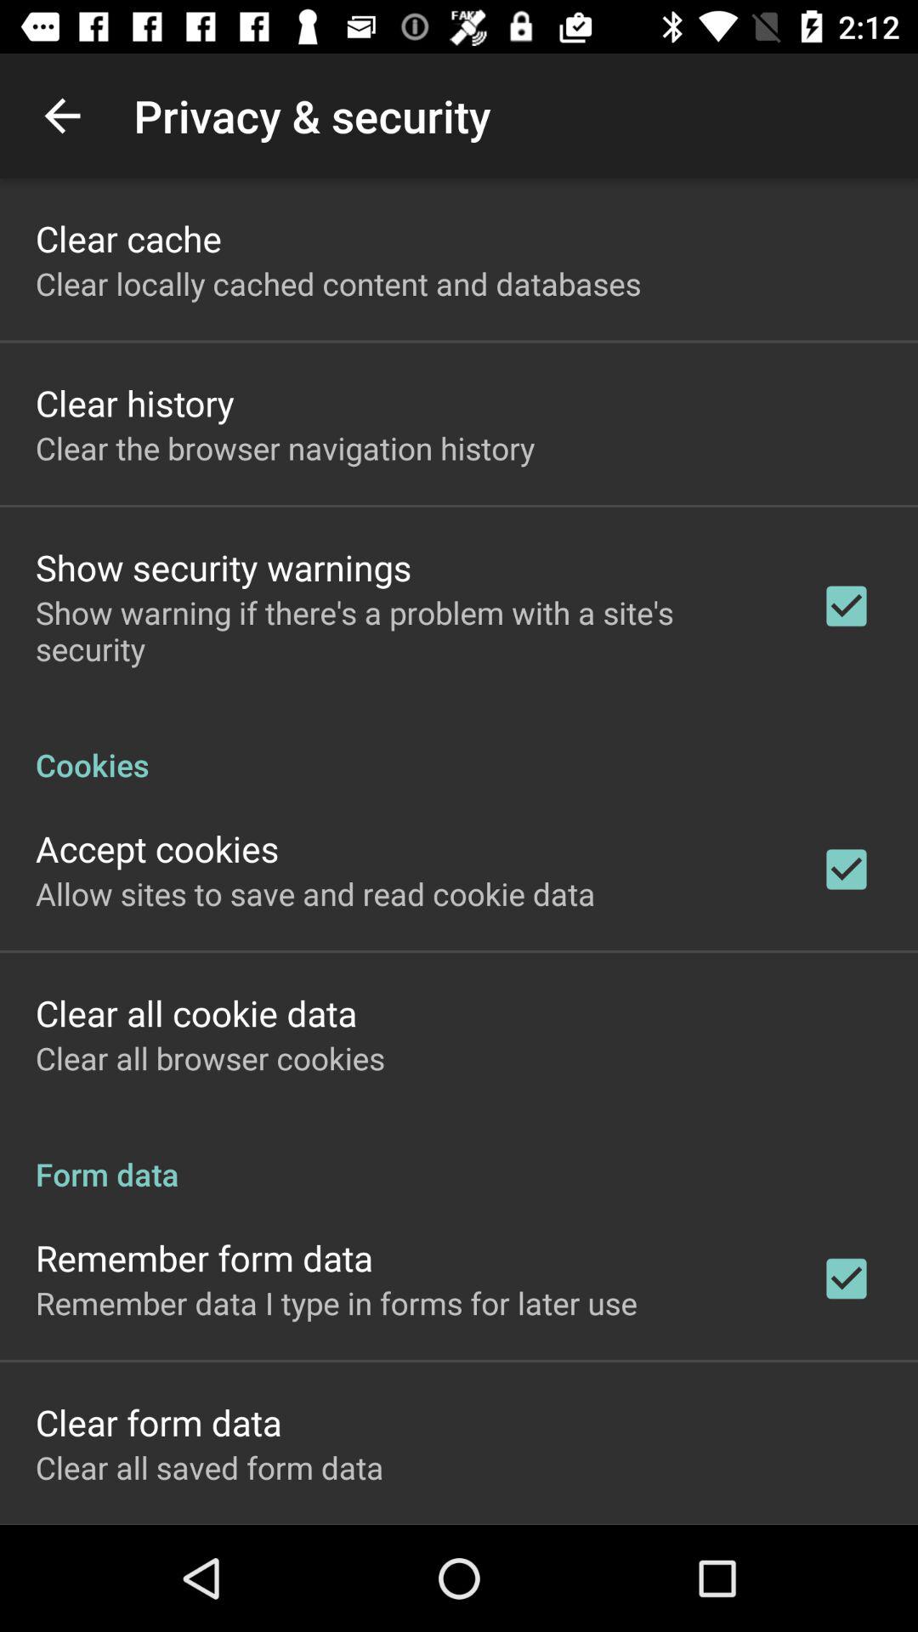 The width and height of the screenshot is (918, 1632). What do you see at coordinates (128, 238) in the screenshot?
I see `swipe until the clear cache app` at bounding box center [128, 238].